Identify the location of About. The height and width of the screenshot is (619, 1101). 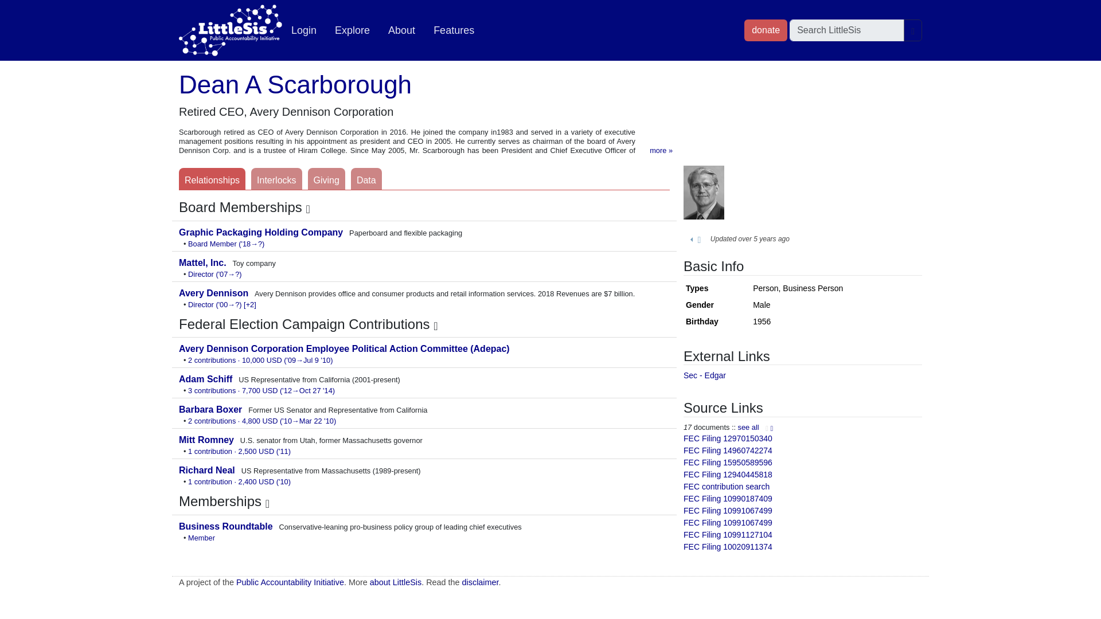
(401, 30).